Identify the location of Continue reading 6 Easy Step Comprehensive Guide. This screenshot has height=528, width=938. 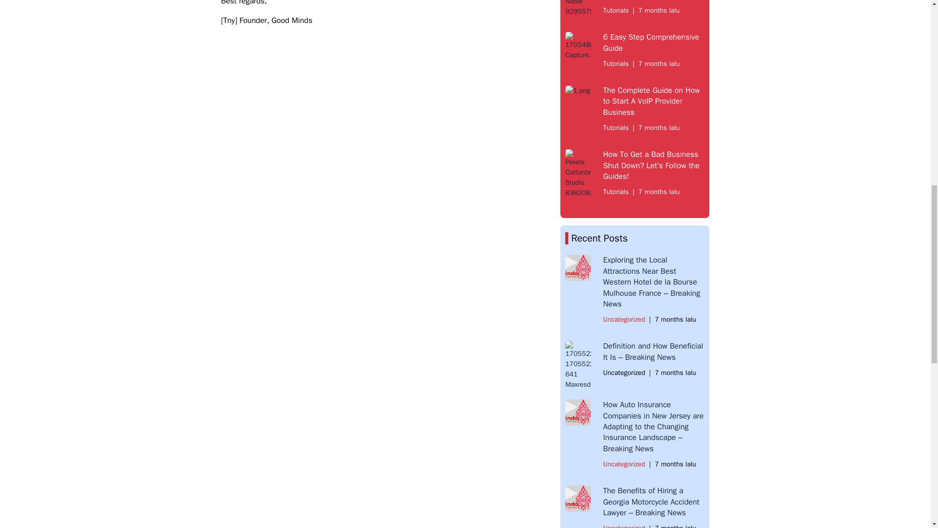
(578, 45).